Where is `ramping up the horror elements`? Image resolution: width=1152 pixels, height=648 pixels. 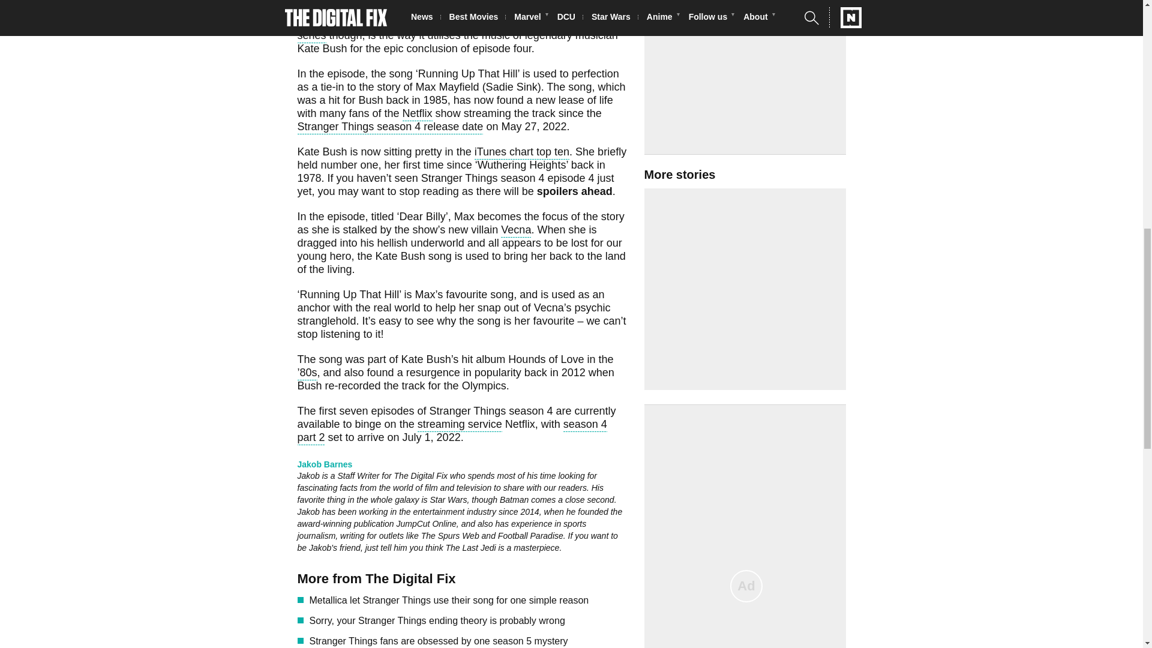
ramping up the horror elements is located at coordinates (508, 11).